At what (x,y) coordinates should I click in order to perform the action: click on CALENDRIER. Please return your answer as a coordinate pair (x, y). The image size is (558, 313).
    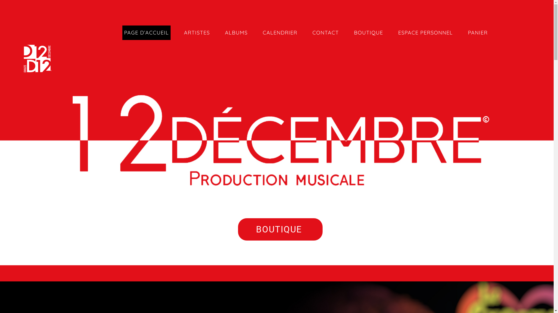
    Looking at the image, I should click on (280, 33).